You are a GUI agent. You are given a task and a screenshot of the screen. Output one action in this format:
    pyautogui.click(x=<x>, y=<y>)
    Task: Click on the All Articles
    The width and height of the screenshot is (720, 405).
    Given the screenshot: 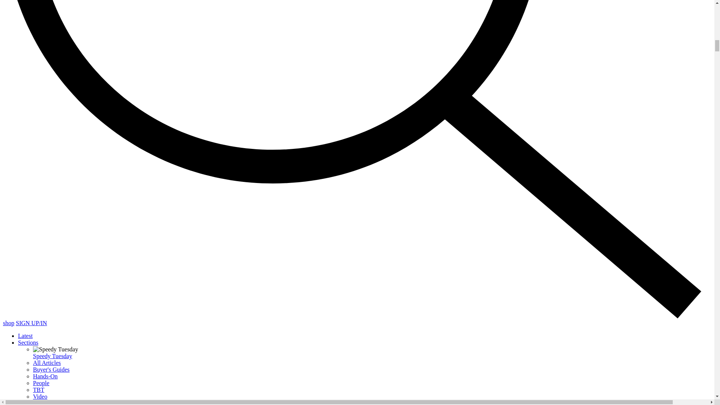 What is the action you would take?
    pyautogui.click(x=46, y=363)
    